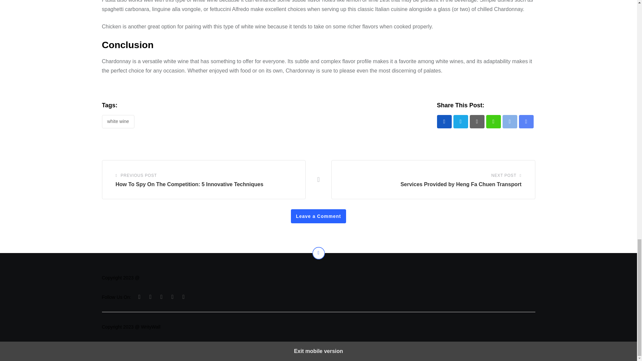  What do you see at coordinates (526, 122) in the screenshot?
I see `Share via Email` at bounding box center [526, 122].